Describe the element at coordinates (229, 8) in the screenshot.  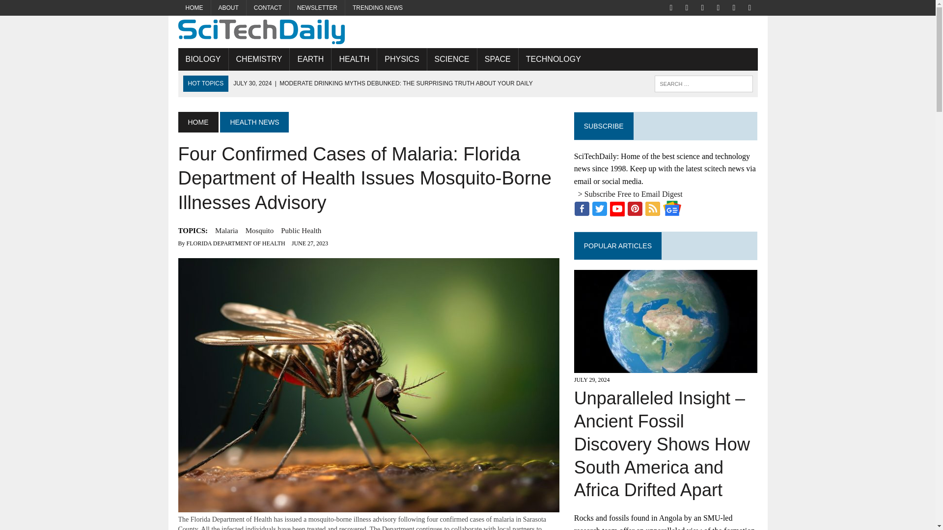
I see `About SciTechDaily` at that location.